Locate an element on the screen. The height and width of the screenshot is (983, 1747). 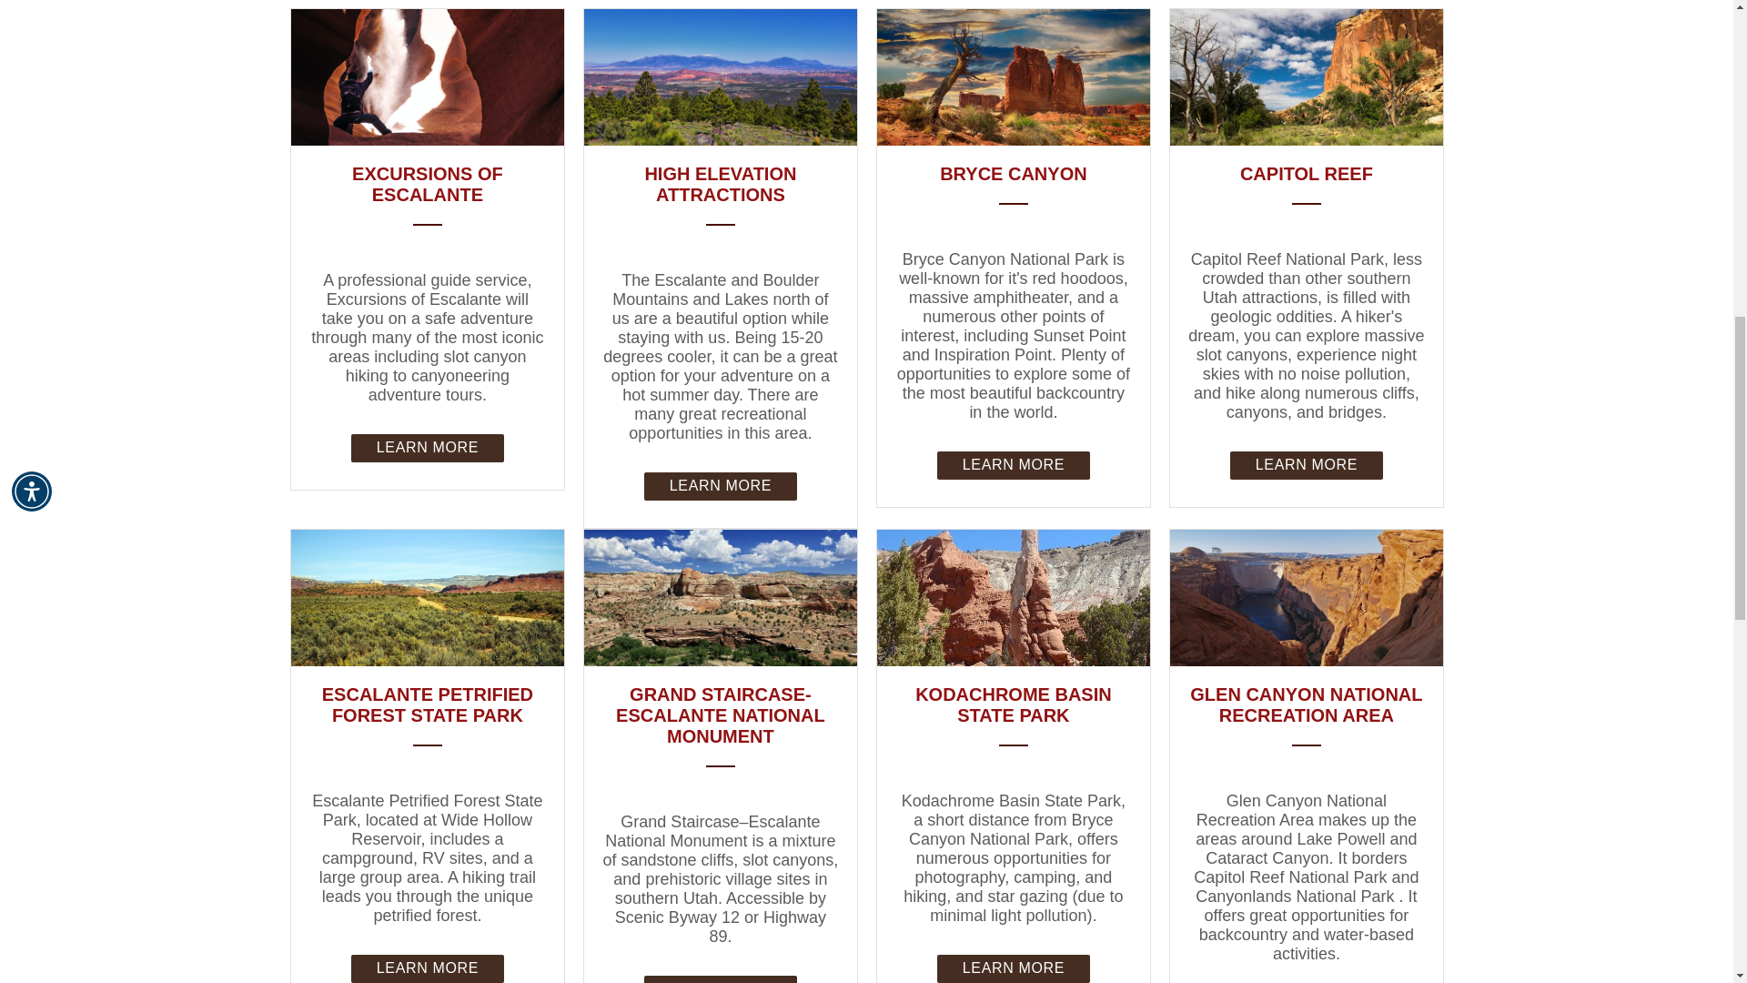
HIGH ELEVATION ATTRACTIONS is located at coordinates (721, 184).